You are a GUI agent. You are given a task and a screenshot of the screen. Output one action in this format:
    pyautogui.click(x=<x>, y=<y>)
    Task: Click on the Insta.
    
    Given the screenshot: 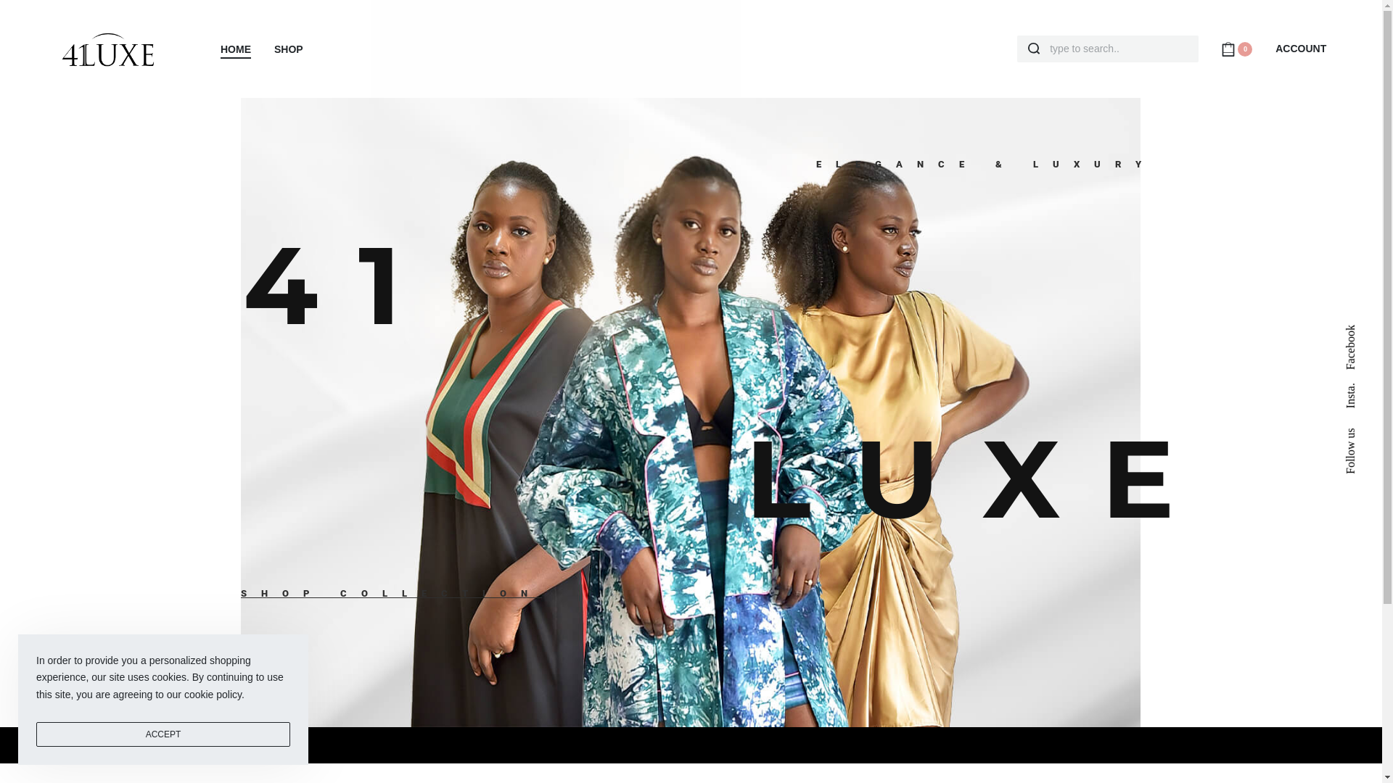 What is the action you would take?
    pyautogui.click(x=1358, y=389)
    